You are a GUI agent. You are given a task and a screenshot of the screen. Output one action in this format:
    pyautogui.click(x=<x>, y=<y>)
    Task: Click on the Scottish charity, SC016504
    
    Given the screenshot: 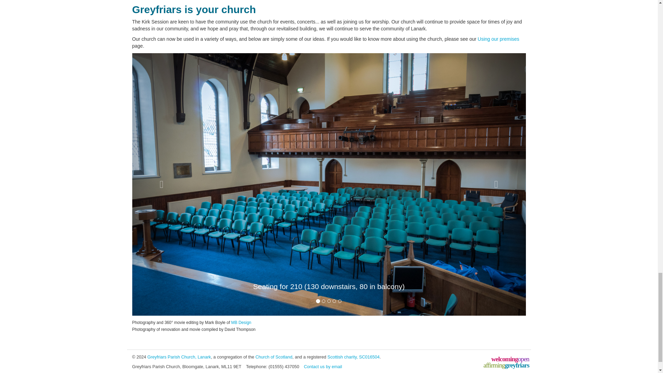 What is the action you would take?
    pyautogui.click(x=353, y=357)
    